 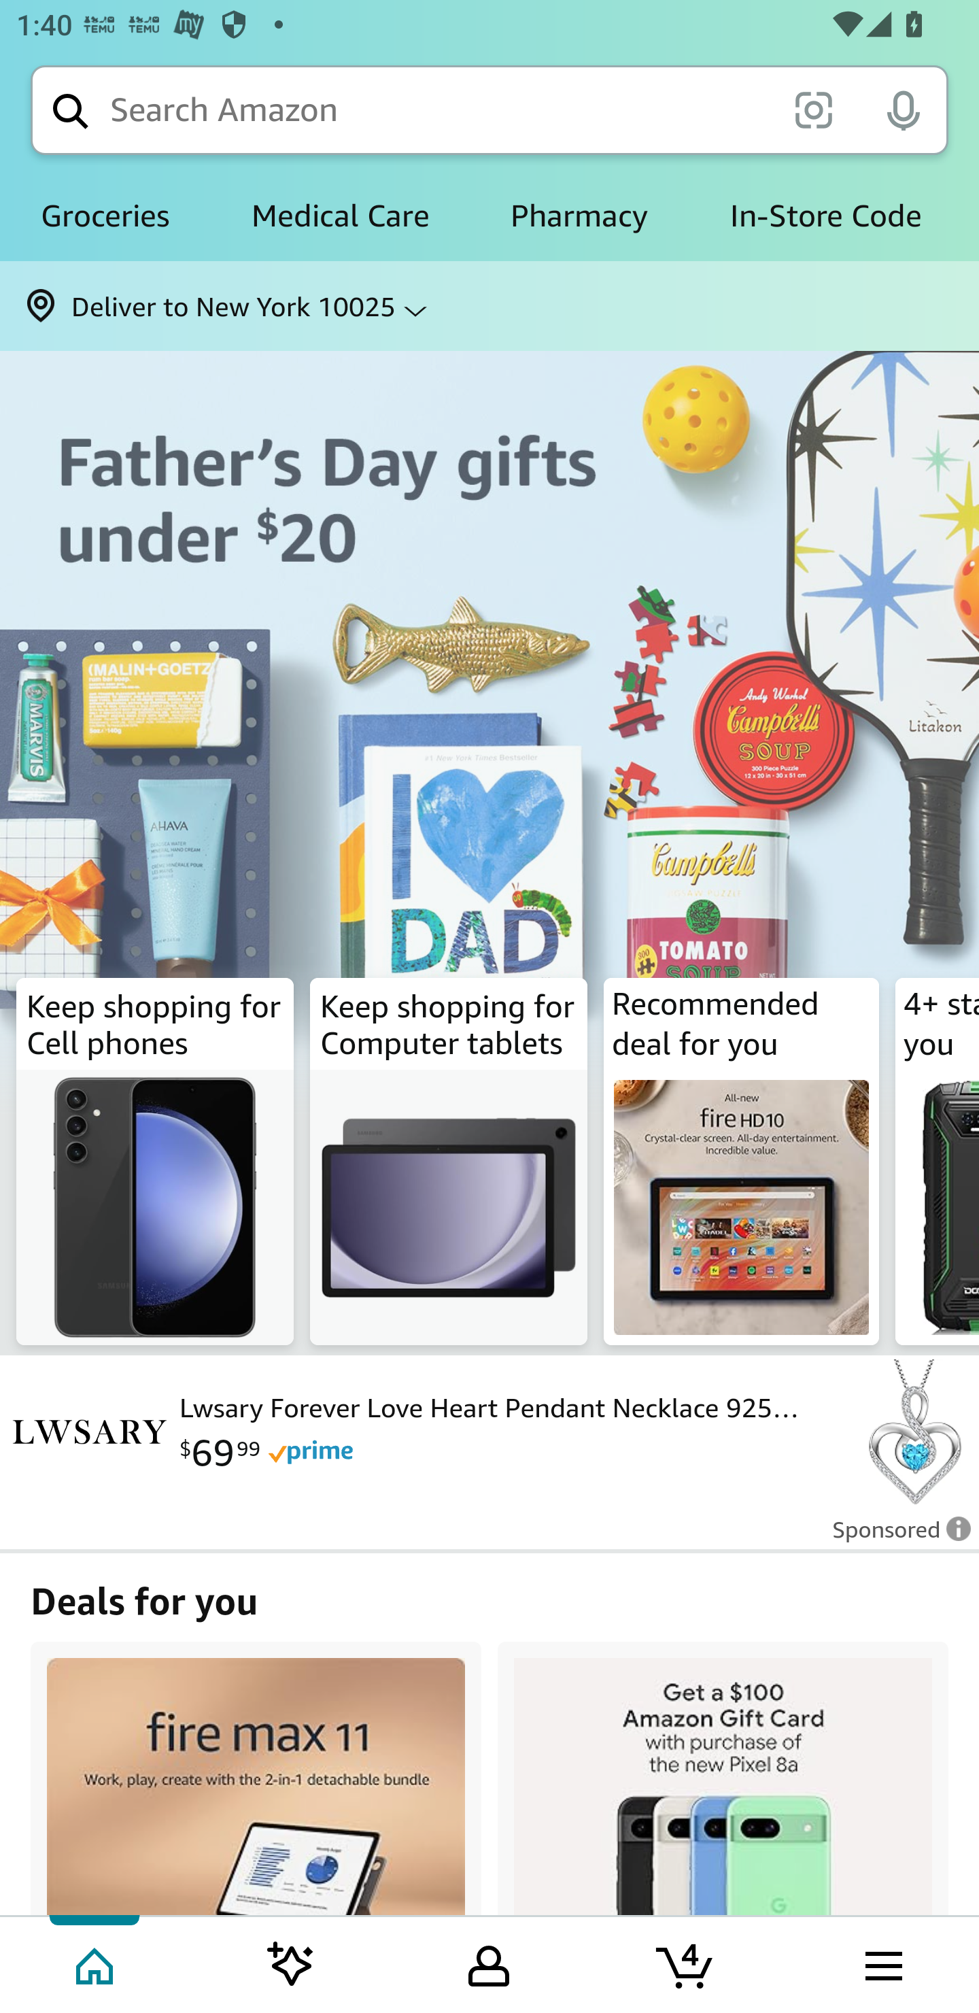 I want to click on In-Store Code, so click(x=825, y=216).